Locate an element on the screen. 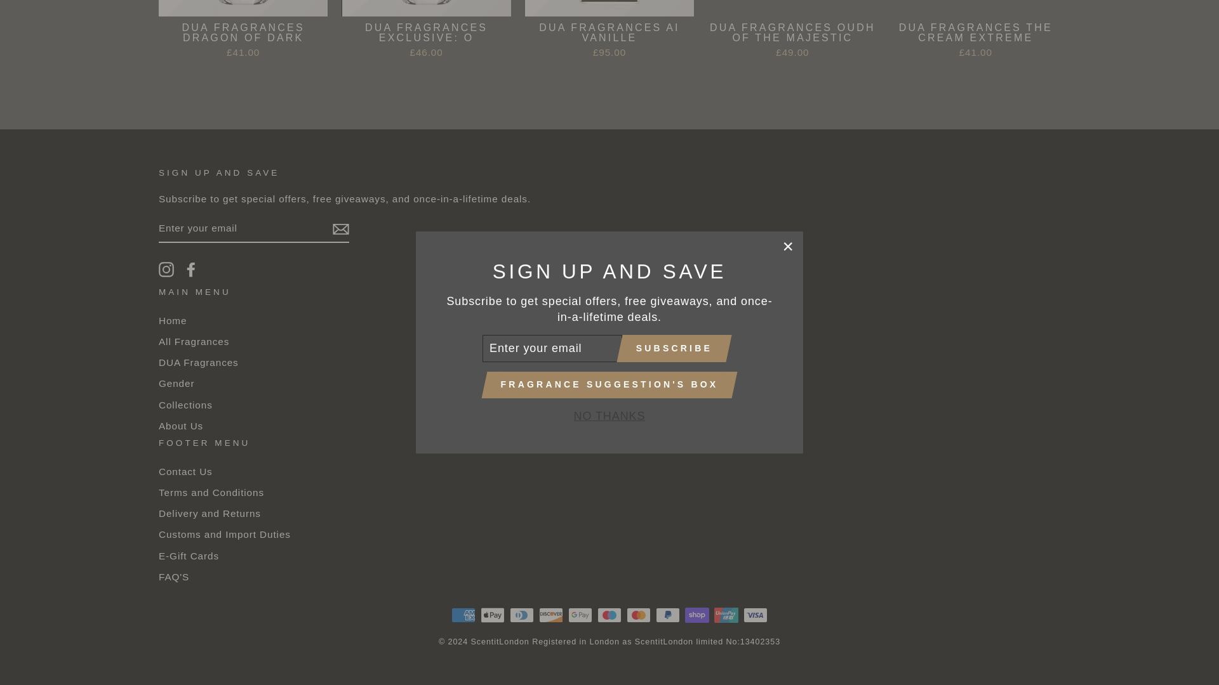  Union Pay is located at coordinates (726, 615).